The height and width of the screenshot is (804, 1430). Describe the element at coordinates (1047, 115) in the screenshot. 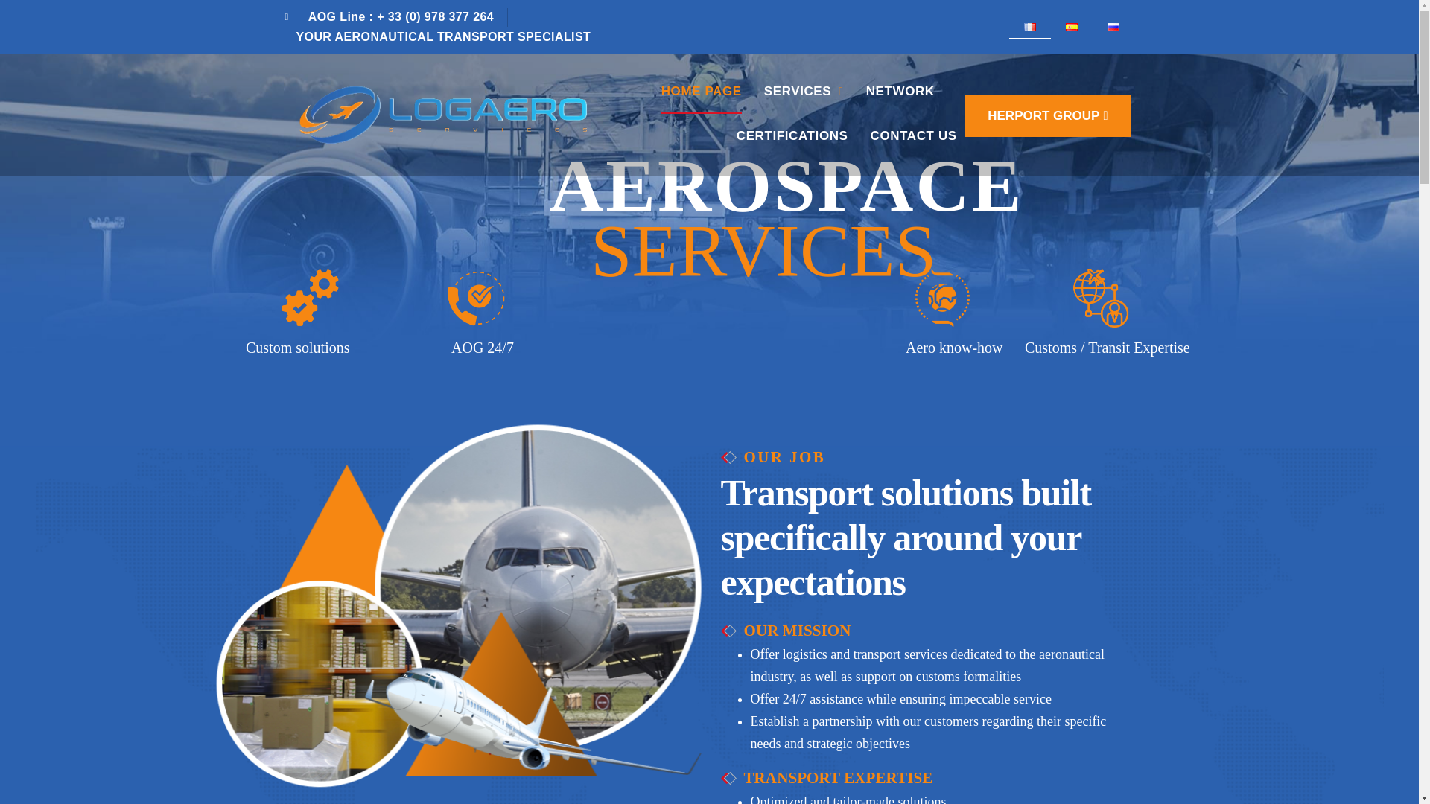

I see `HERPORT GROUP` at that location.